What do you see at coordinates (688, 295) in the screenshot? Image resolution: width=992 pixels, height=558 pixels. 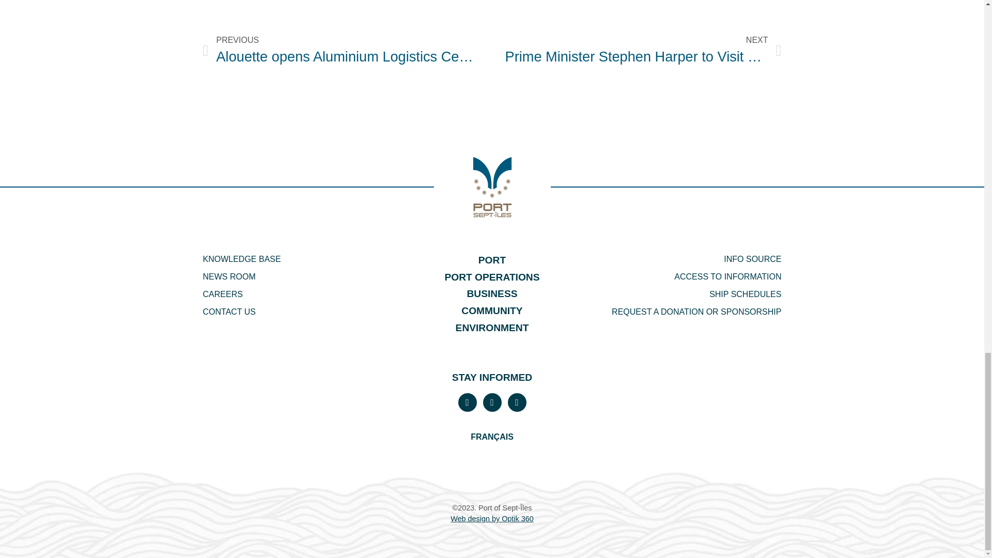 I see `SHIP SCHEDULES` at bounding box center [688, 295].